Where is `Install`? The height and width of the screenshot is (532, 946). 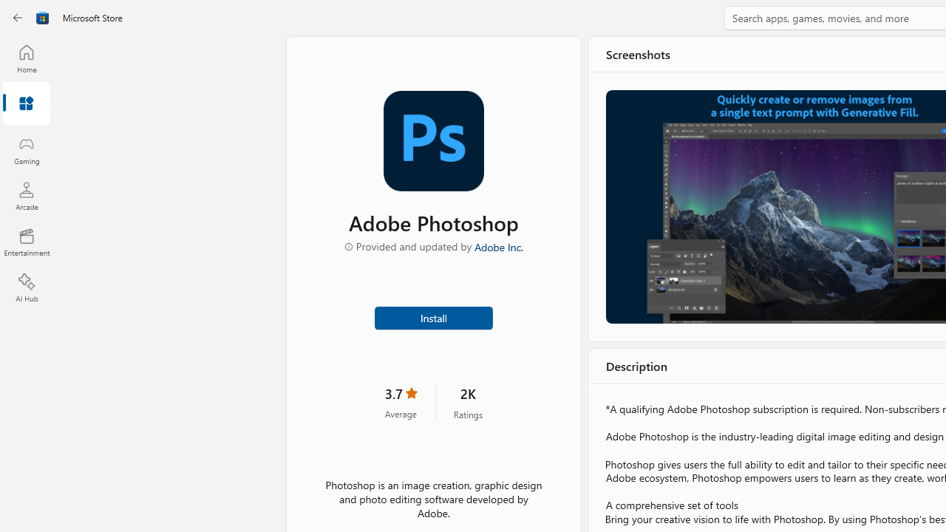
Install is located at coordinates (433, 316).